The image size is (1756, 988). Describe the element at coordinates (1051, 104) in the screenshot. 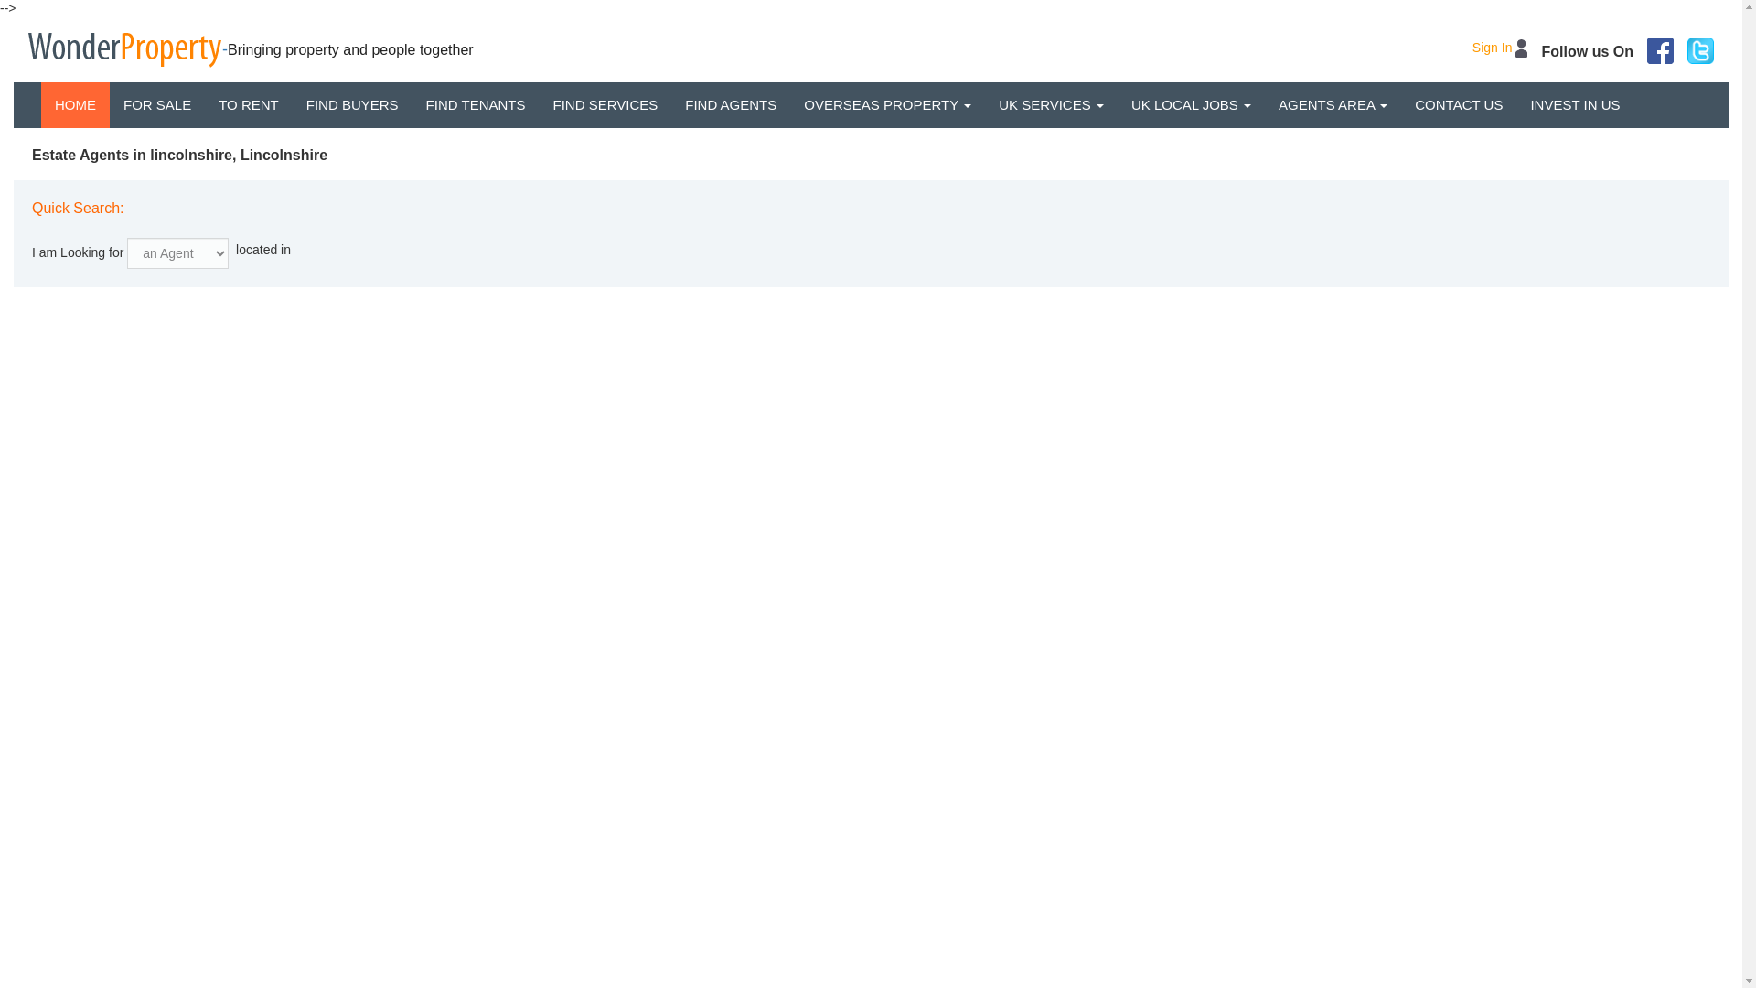

I see `UK SERVICES` at that location.